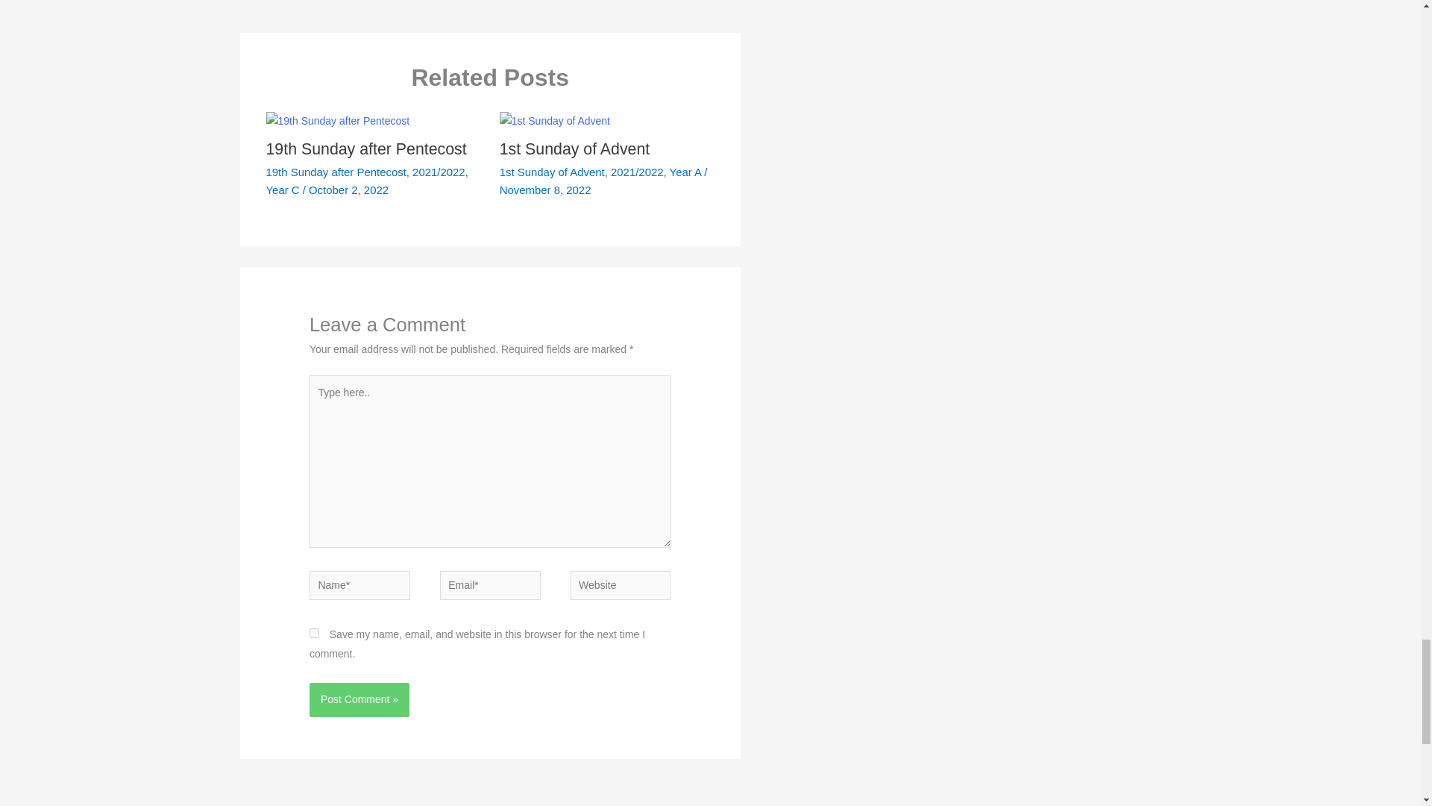 This screenshot has height=806, width=1432. What do you see at coordinates (574, 149) in the screenshot?
I see `1st Sunday of Advent` at bounding box center [574, 149].